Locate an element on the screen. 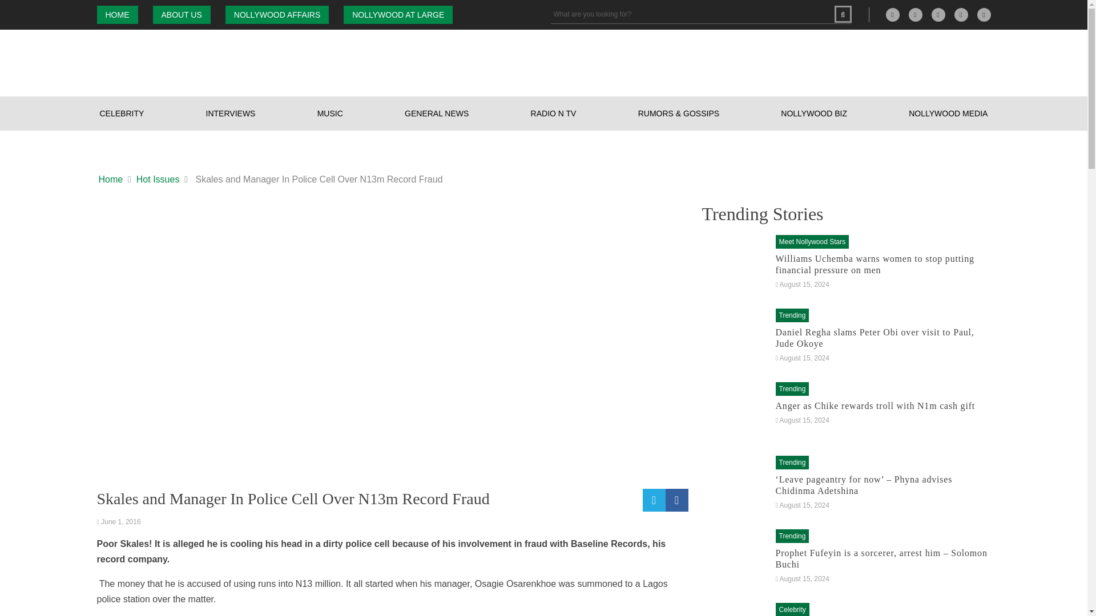 This screenshot has width=1096, height=616. GENERAL NEWS is located at coordinates (436, 113).